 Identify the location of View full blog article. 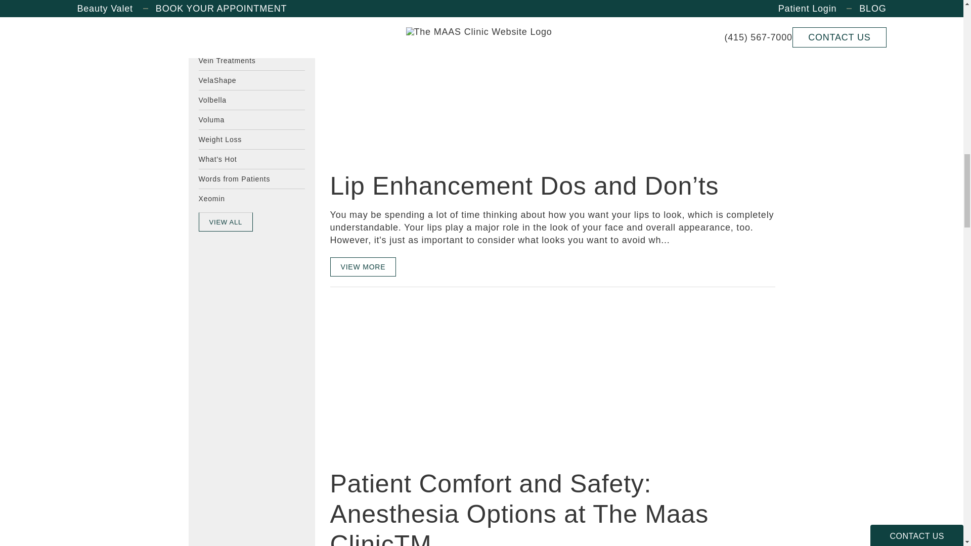
(363, 266).